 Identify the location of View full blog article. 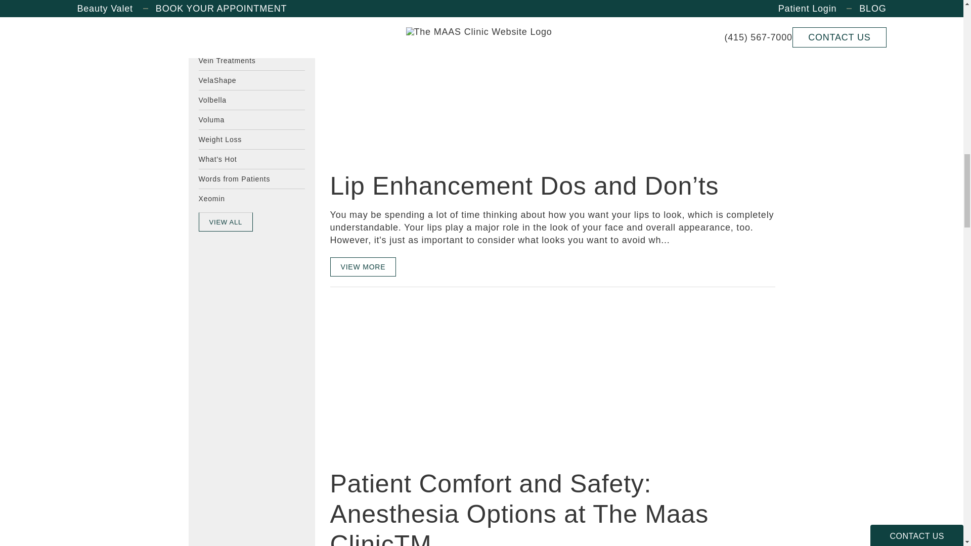
(363, 266).